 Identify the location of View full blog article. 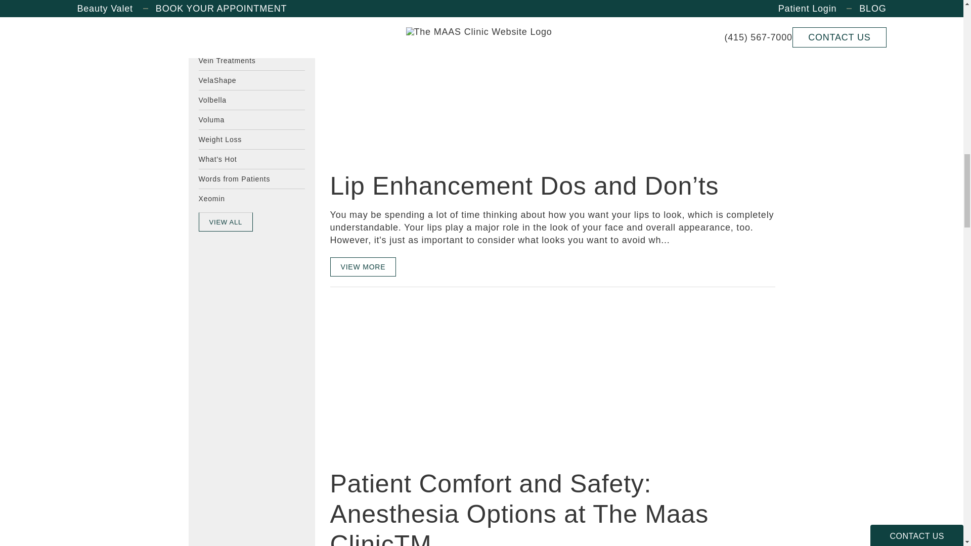
(363, 266).